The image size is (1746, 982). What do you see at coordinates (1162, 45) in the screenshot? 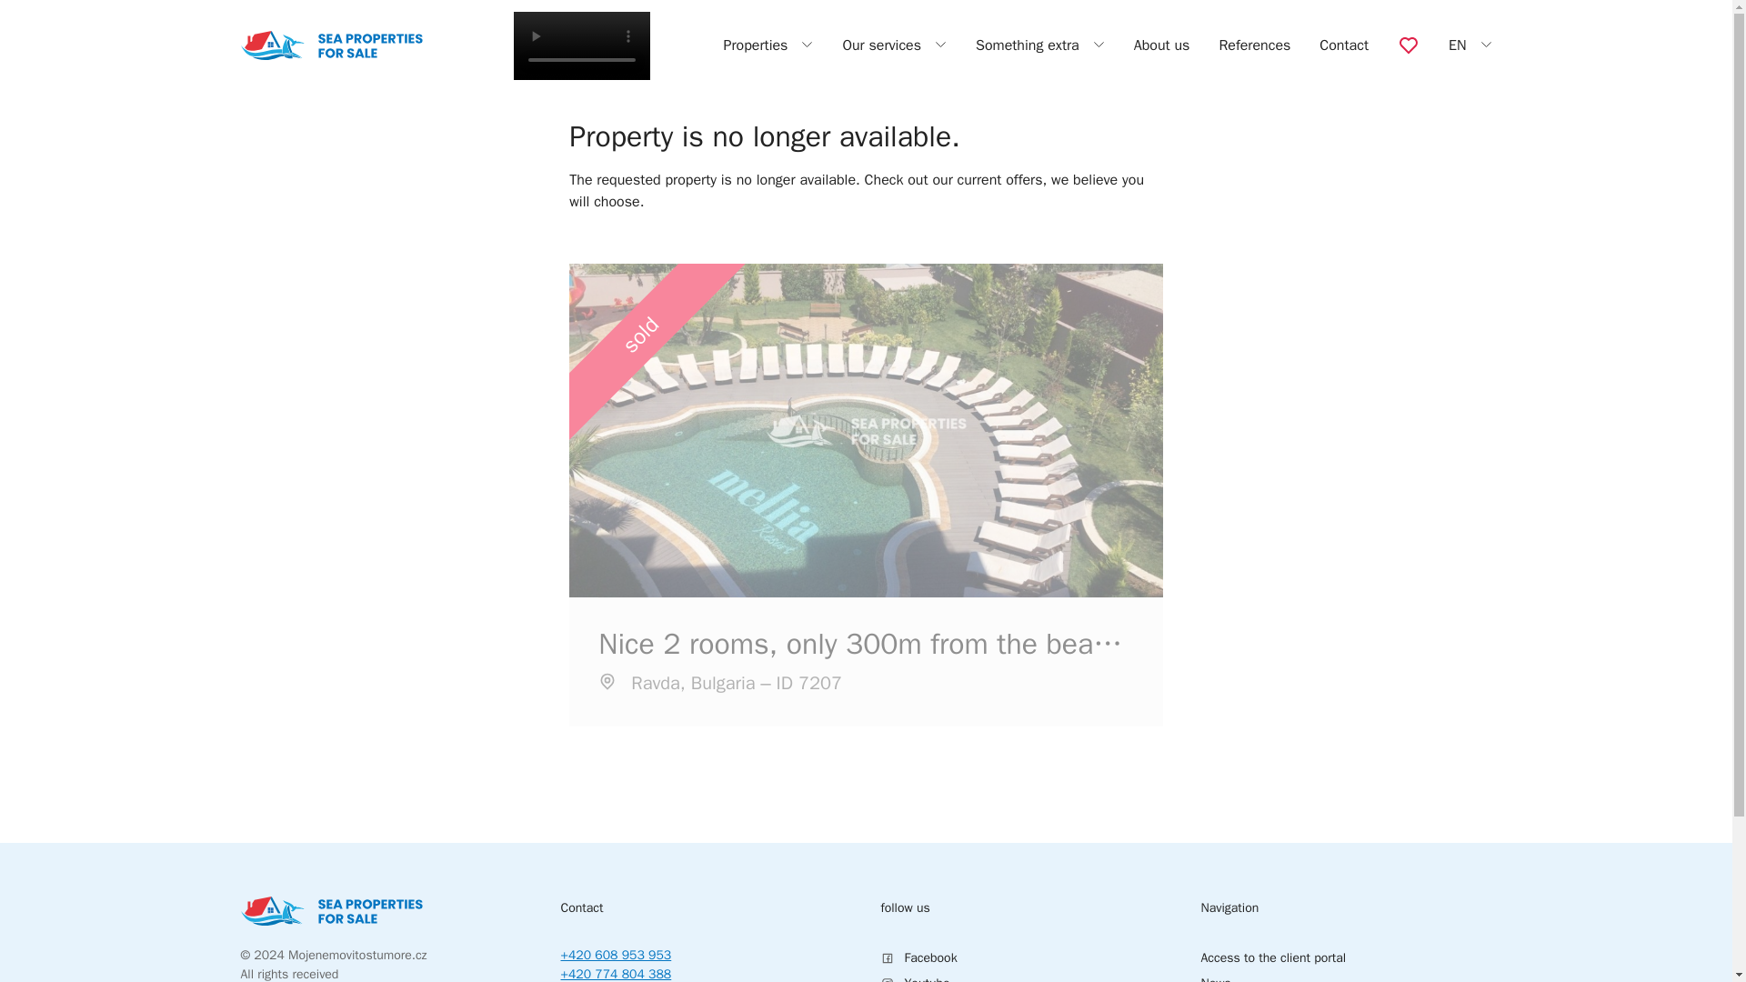
I see `About us` at bounding box center [1162, 45].